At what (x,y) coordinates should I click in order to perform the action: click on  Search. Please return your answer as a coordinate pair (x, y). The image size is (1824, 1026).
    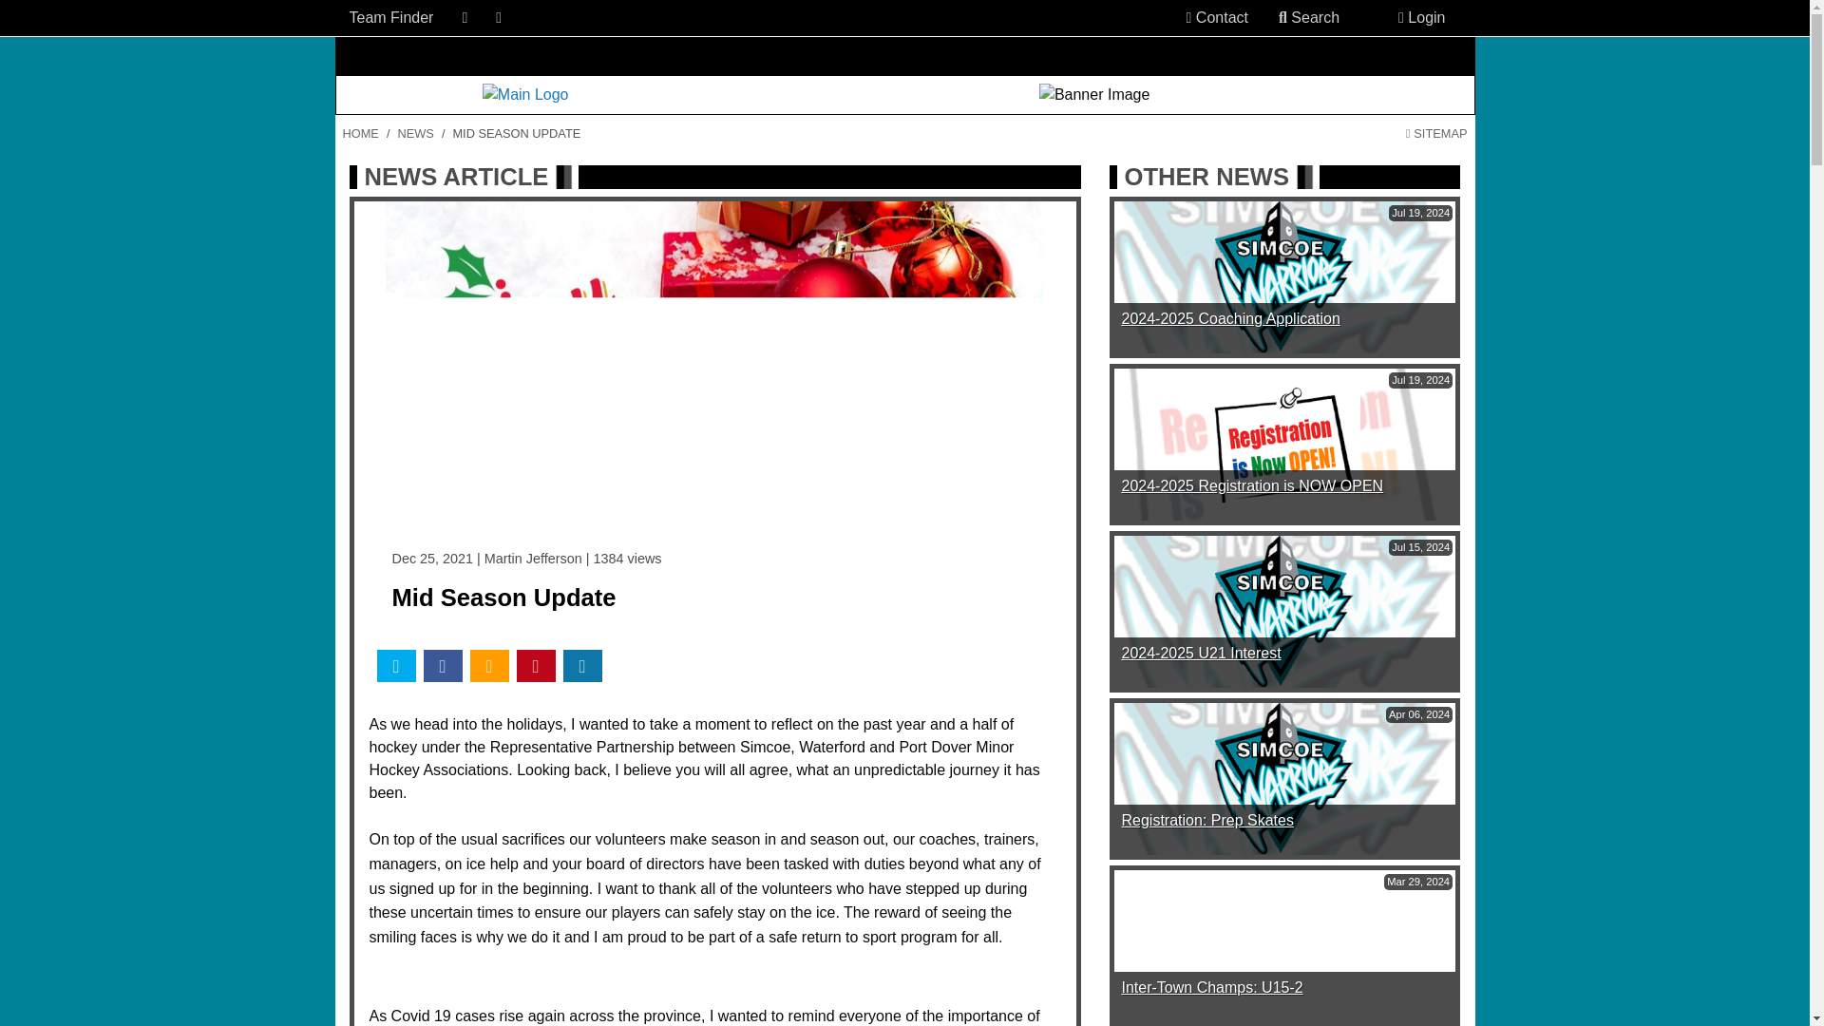
    Looking at the image, I should click on (1309, 17).